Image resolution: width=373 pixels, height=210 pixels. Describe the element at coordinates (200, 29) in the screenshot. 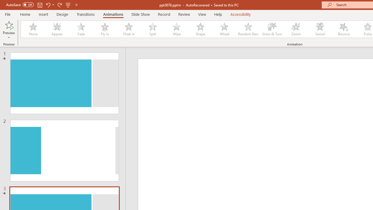

I see `Shape` at that location.